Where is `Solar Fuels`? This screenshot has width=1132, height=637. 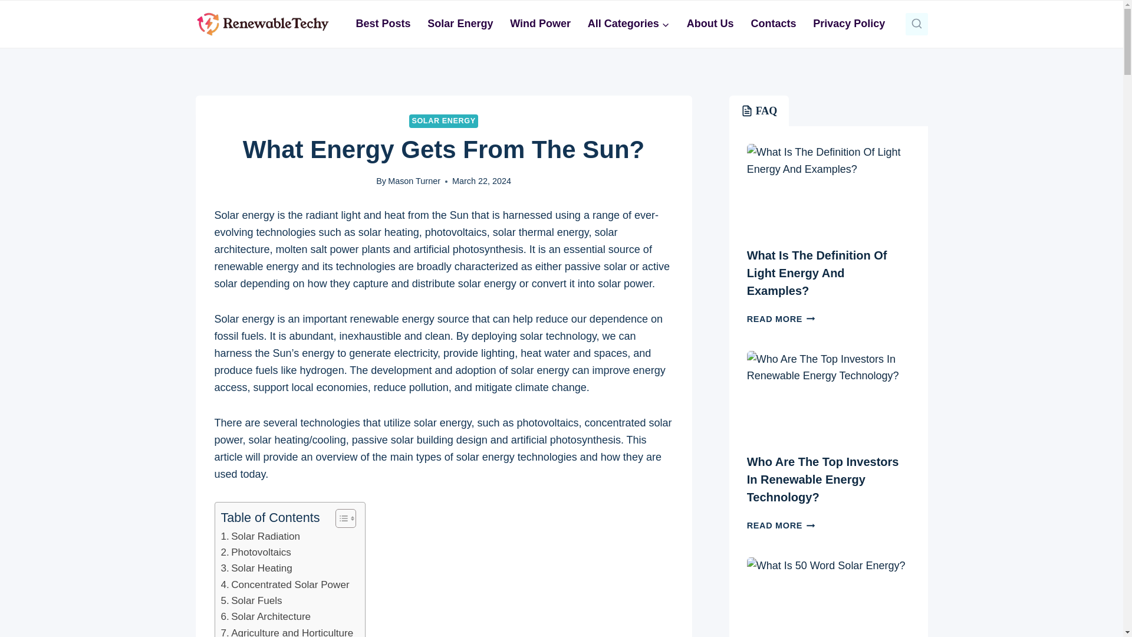 Solar Fuels is located at coordinates (251, 600).